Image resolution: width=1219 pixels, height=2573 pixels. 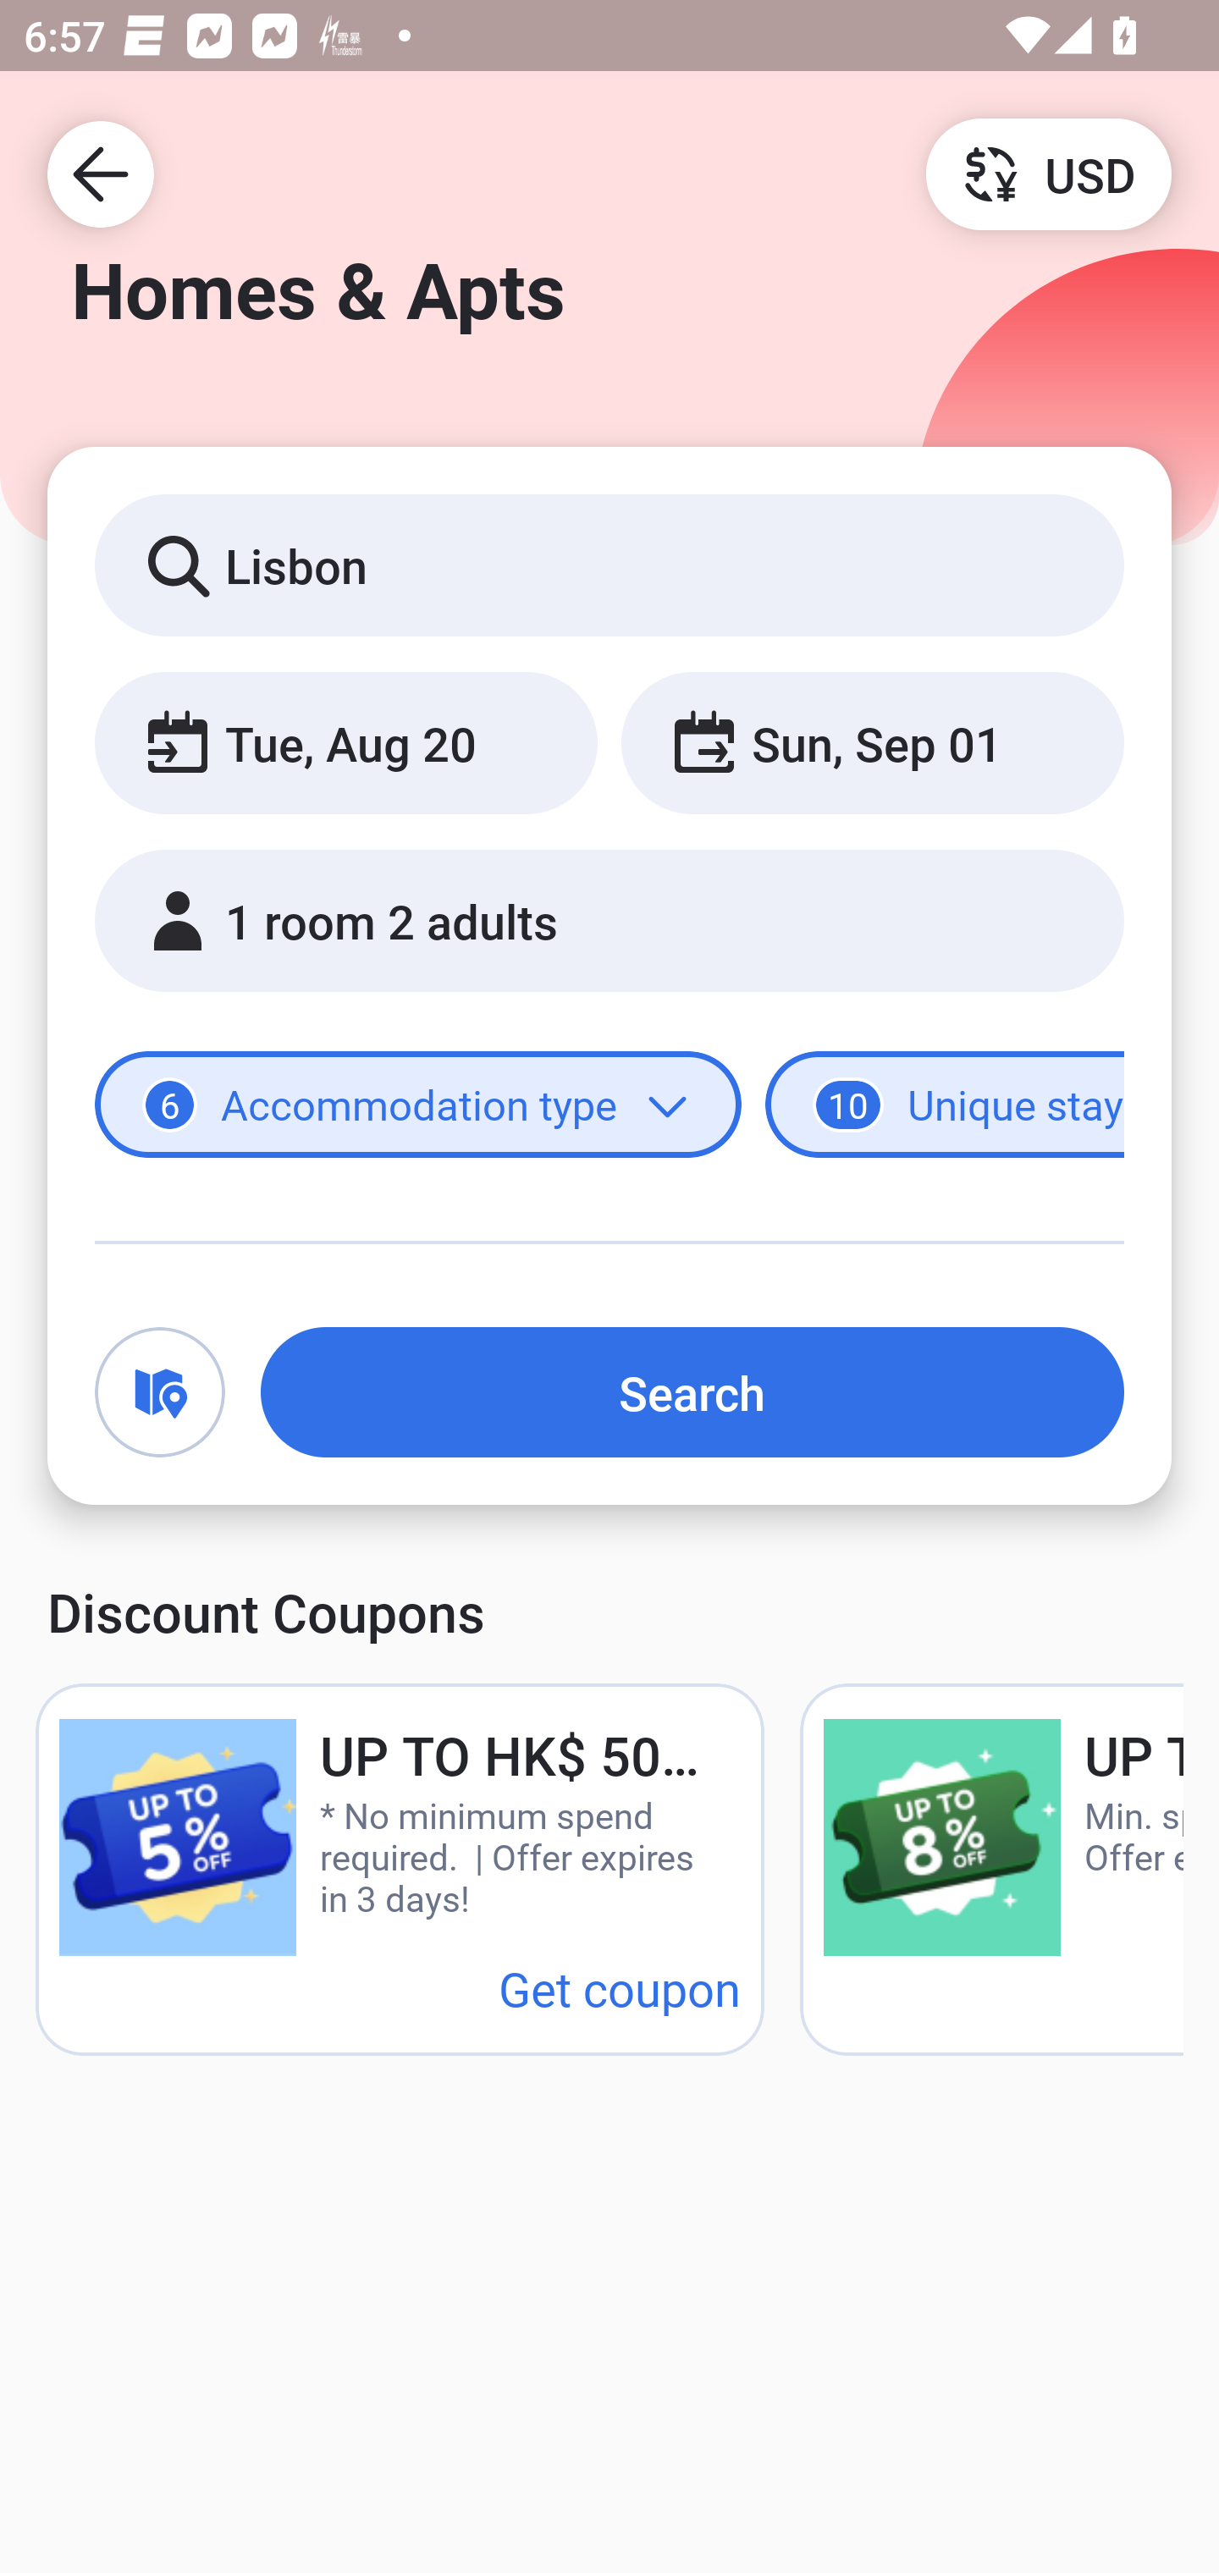 I want to click on Tue, Aug 20, so click(x=345, y=741).